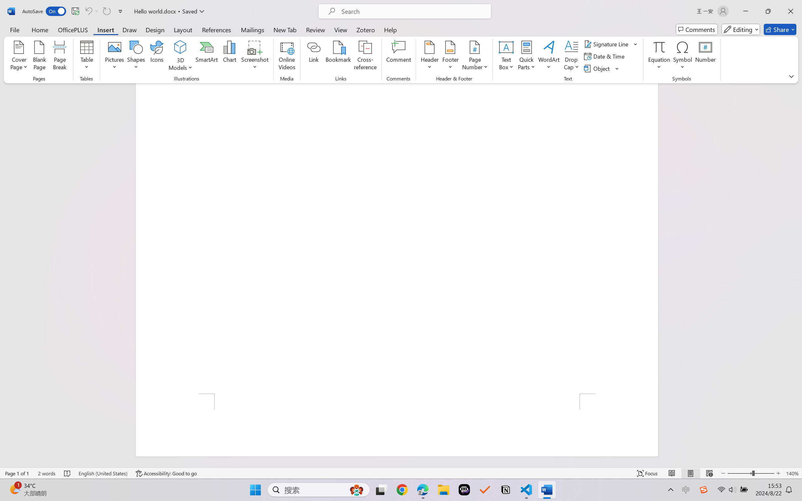  Describe the element at coordinates (44, 11) in the screenshot. I see `AutoSave` at that location.